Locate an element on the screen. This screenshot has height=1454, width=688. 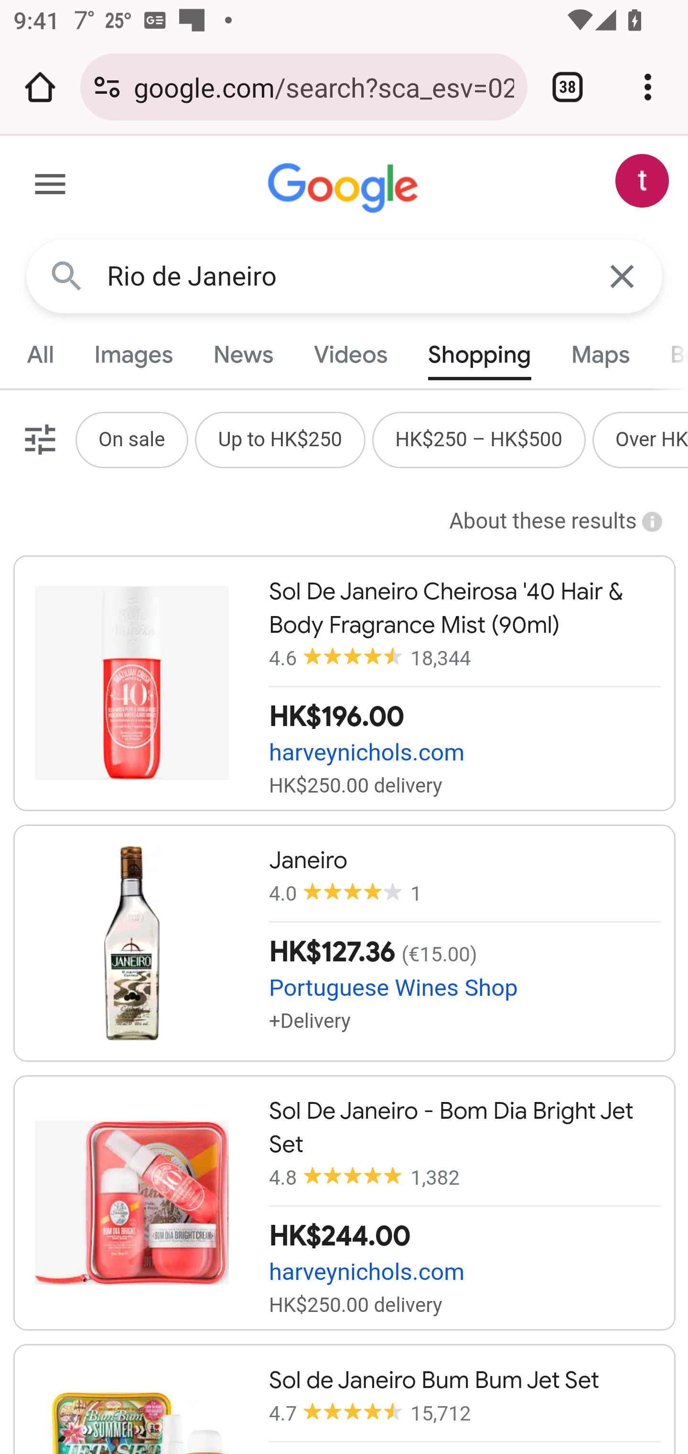
Up to HK$250 is located at coordinates (280, 439).